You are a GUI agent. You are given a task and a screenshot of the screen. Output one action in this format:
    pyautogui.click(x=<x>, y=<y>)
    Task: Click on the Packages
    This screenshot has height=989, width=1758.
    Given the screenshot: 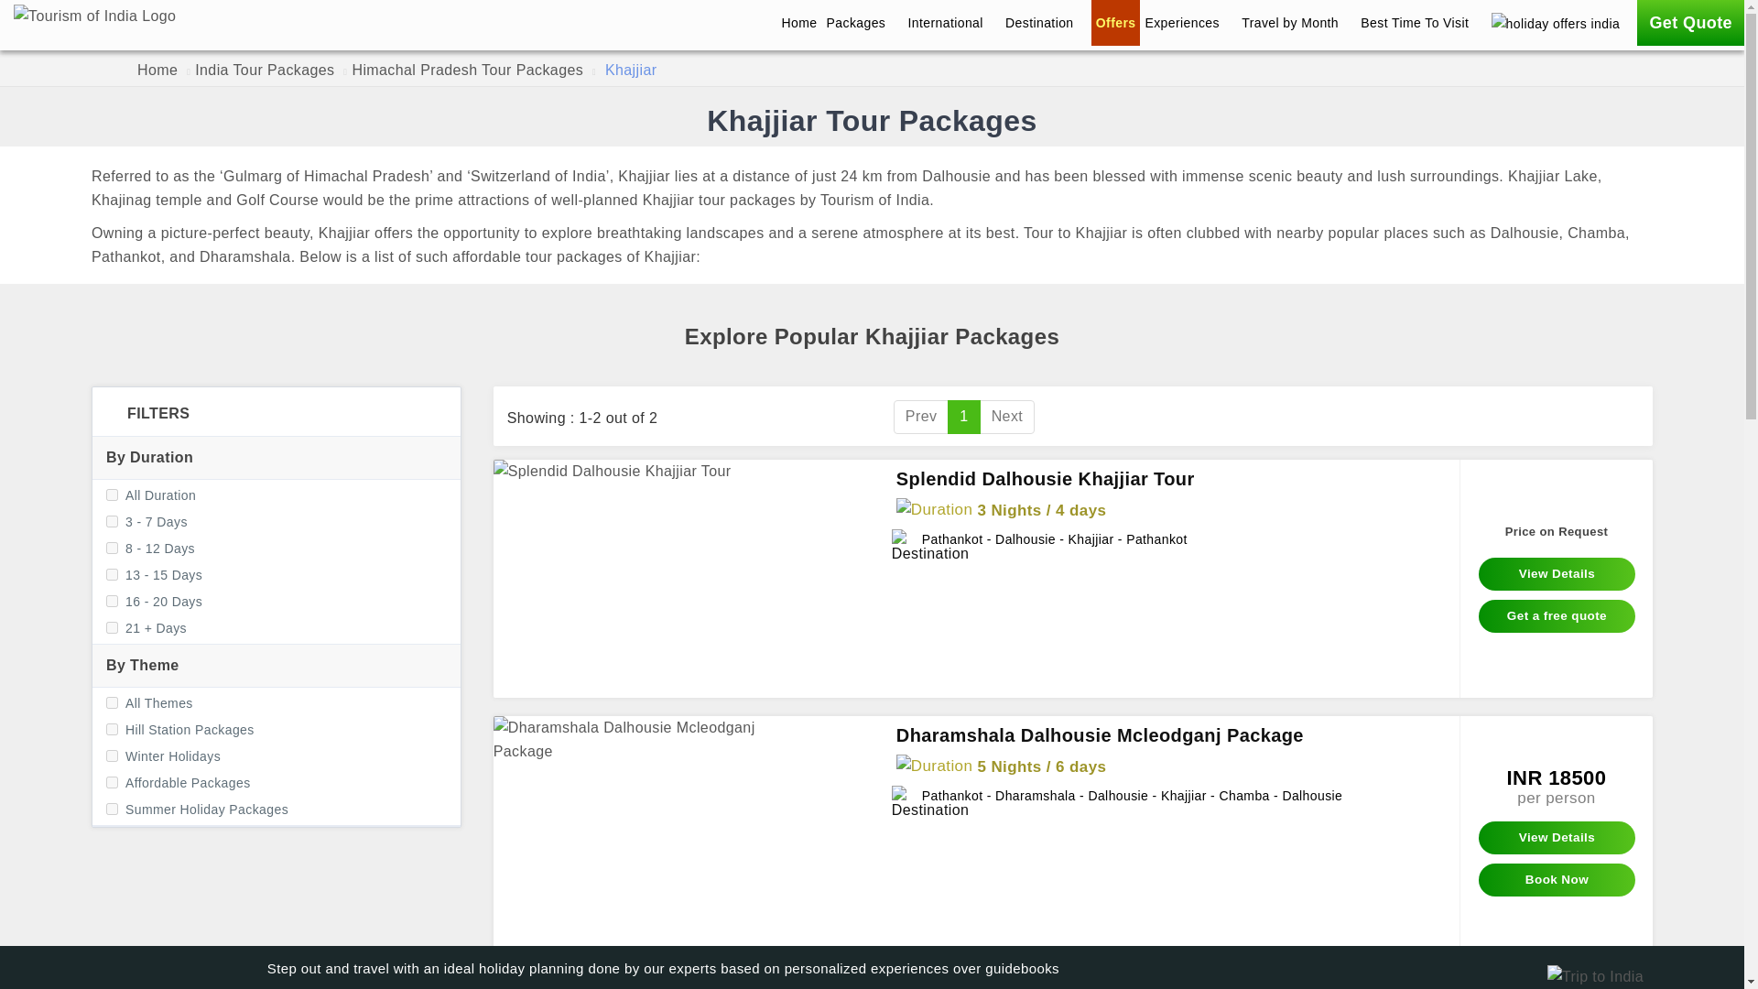 What is the action you would take?
    pyautogui.click(x=863, y=22)
    